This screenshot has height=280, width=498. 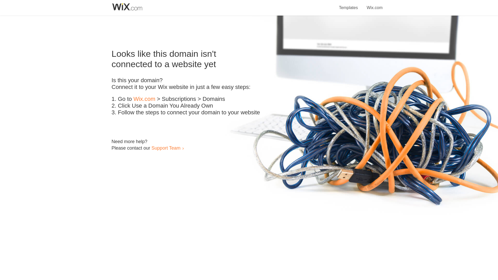 I want to click on Templates, so click(x=349, y=5).